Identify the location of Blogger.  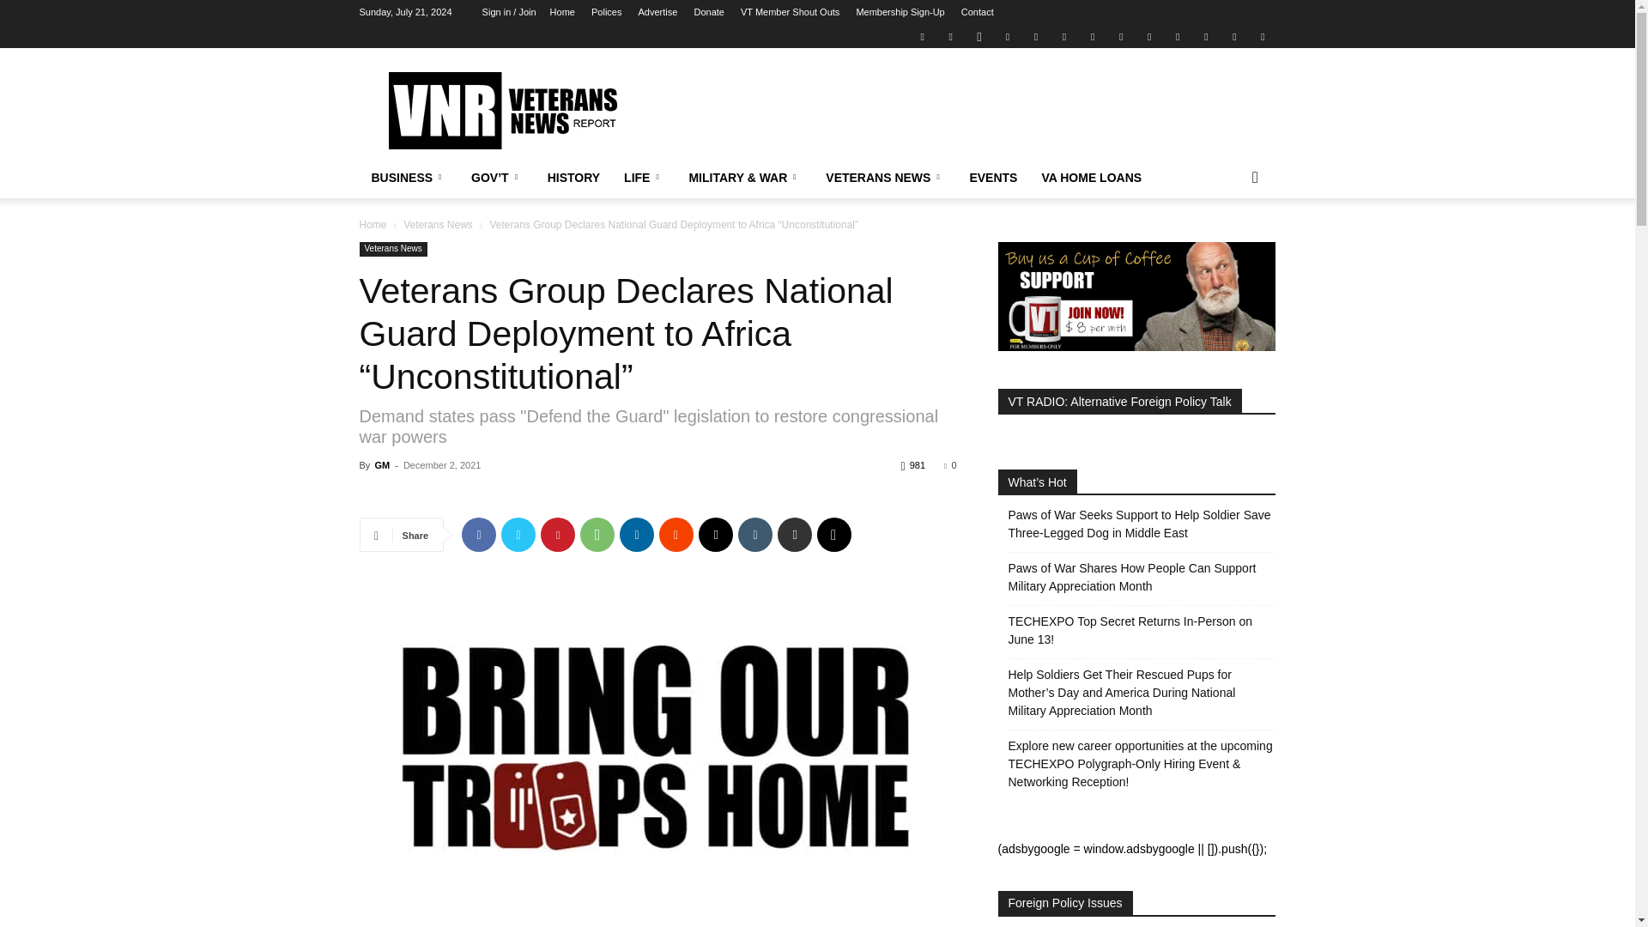
(922, 36).